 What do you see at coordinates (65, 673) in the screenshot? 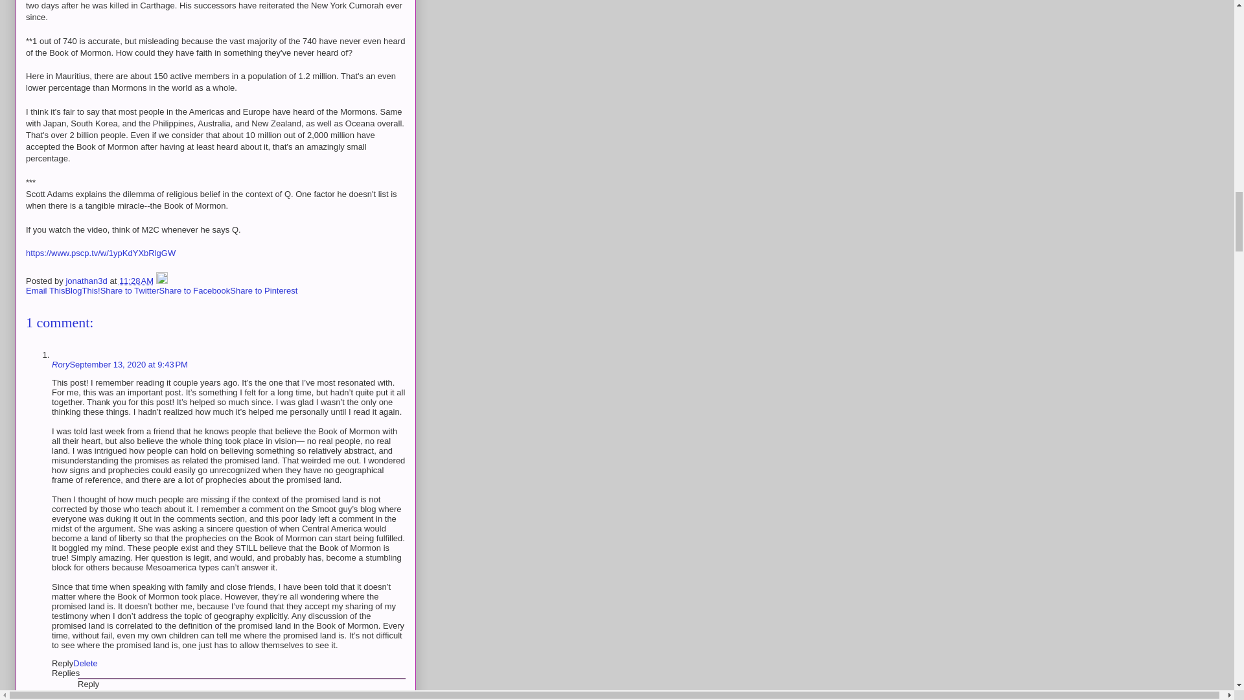
I see `Replies` at bounding box center [65, 673].